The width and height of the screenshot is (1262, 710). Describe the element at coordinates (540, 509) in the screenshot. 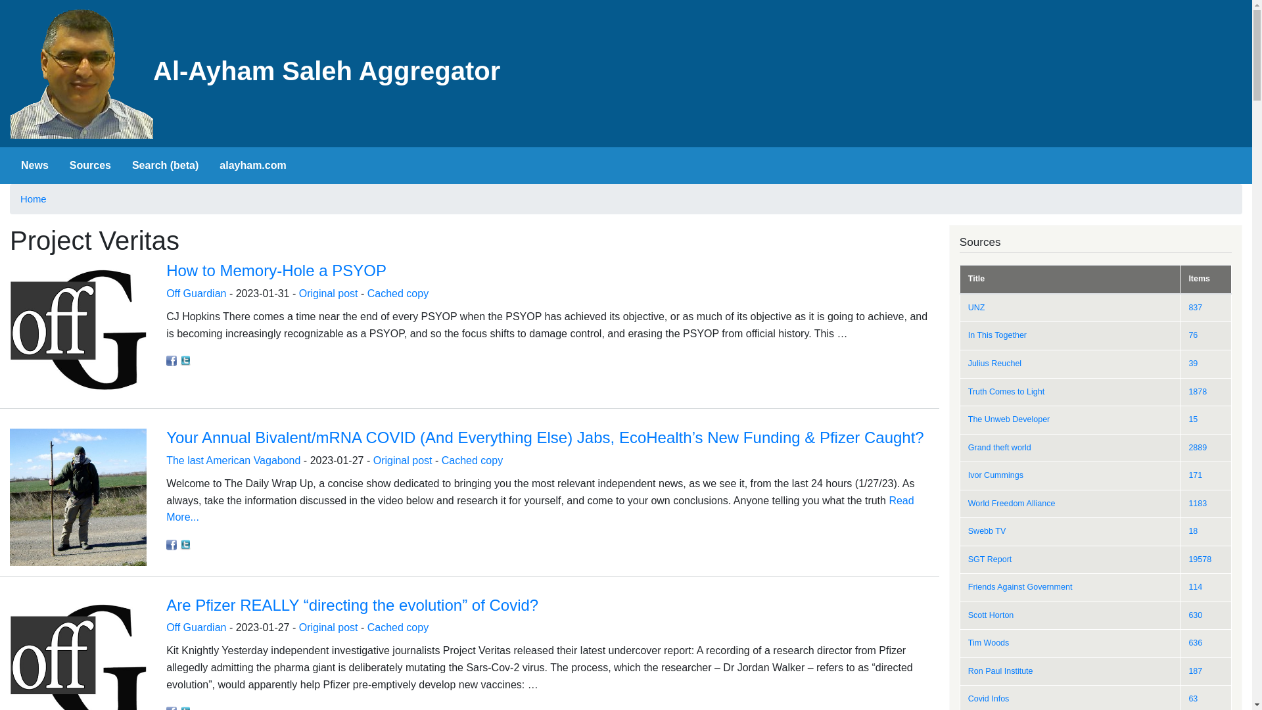

I see `Read More...` at that location.